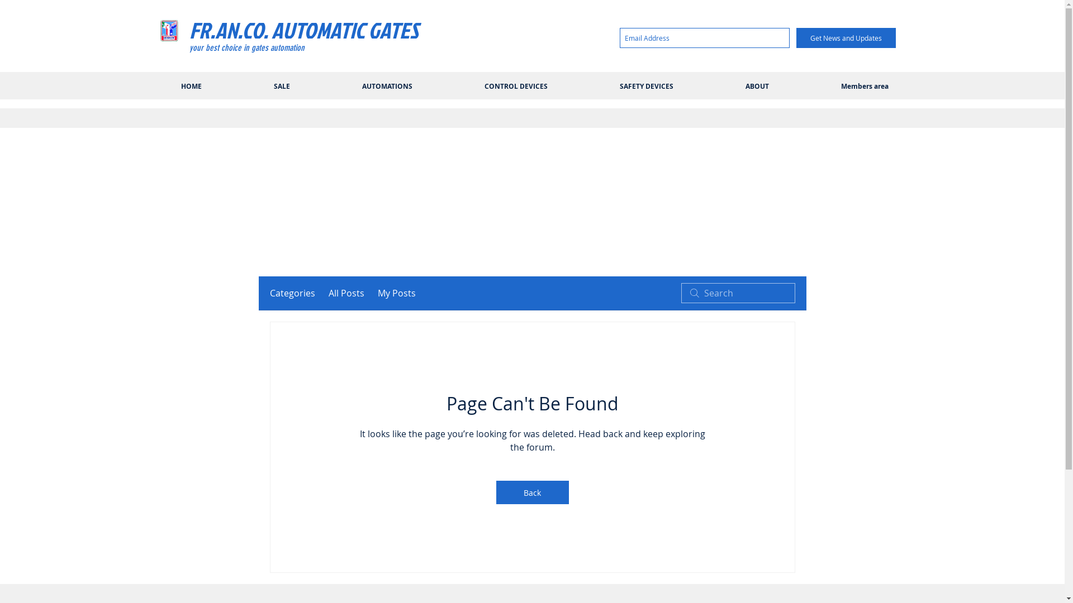  I want to click on SALE, so click(282, 87).